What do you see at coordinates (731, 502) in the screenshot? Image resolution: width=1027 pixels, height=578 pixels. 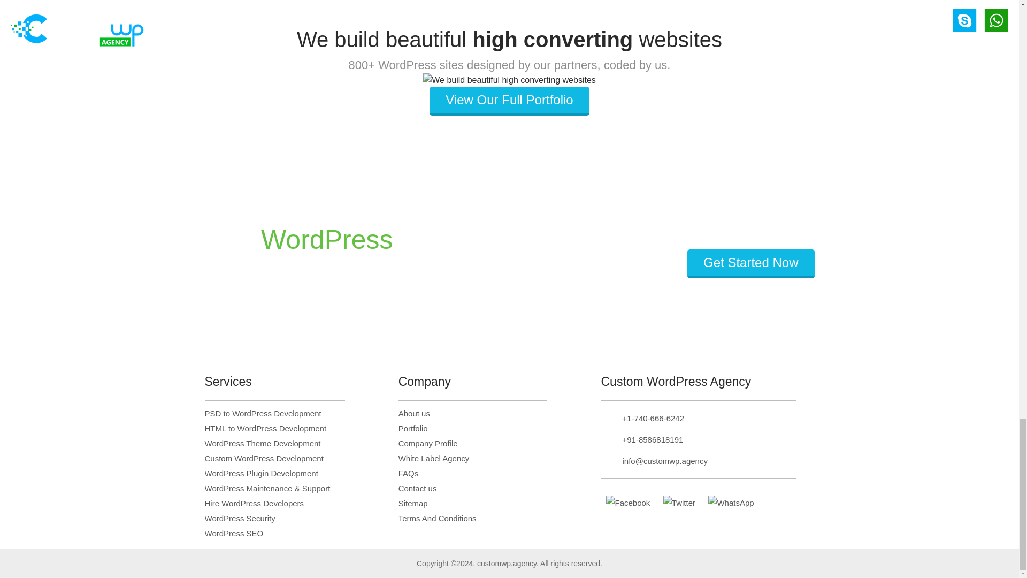 I see `WhatsApp` at bounding box center [731, 502].